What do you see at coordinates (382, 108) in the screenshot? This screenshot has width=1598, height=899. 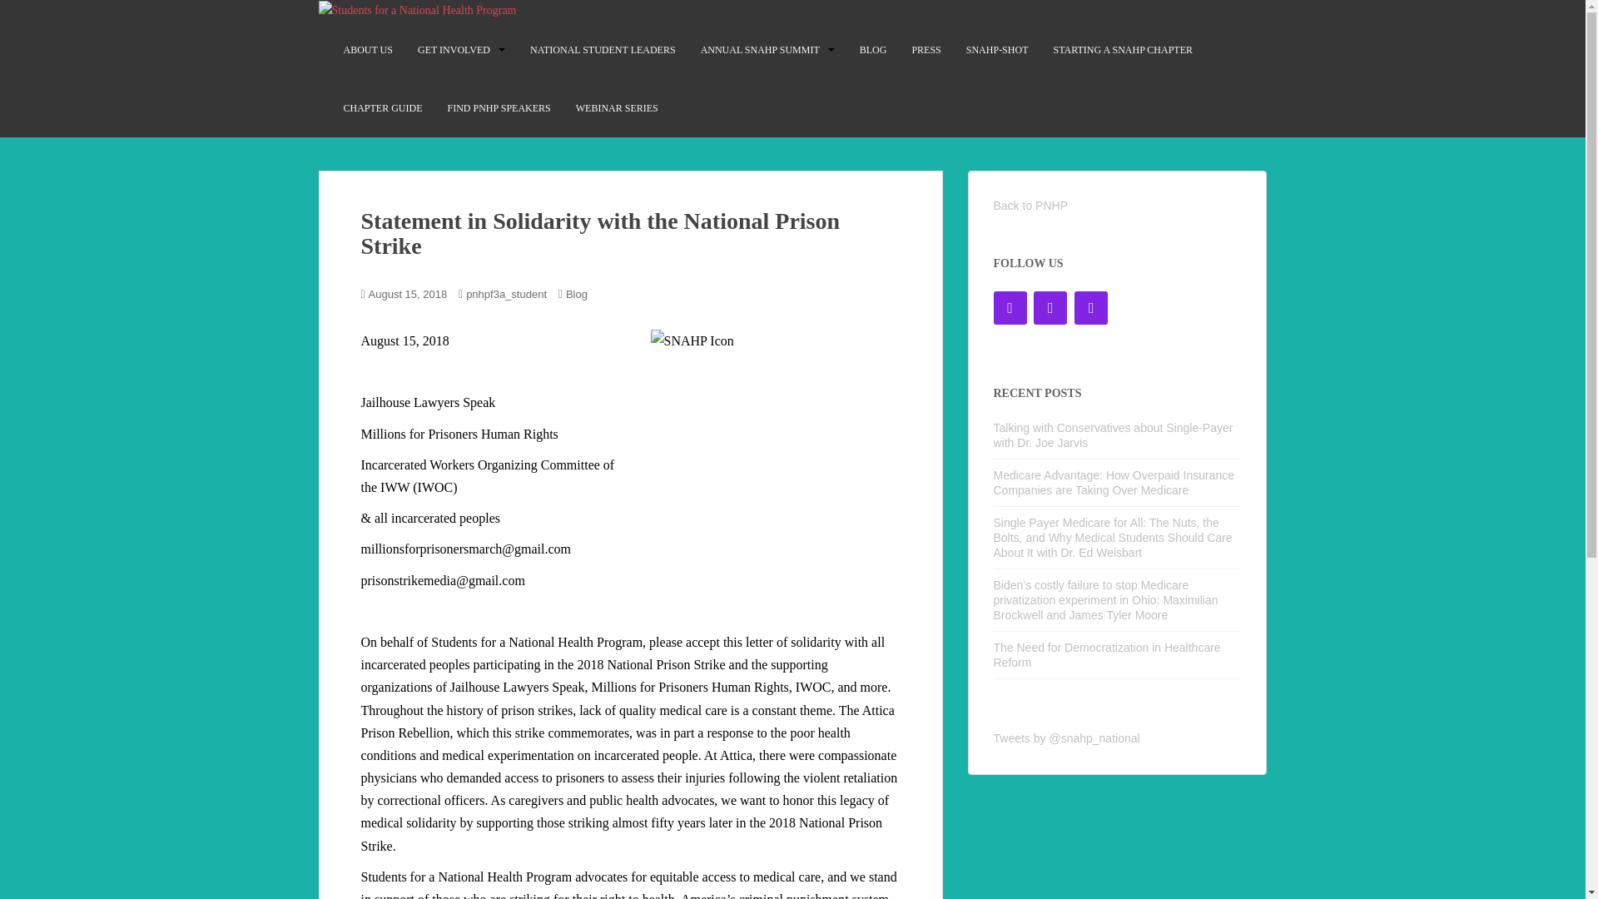 I see `CHAPTER GUIDE` at bounding box center [382, 108].